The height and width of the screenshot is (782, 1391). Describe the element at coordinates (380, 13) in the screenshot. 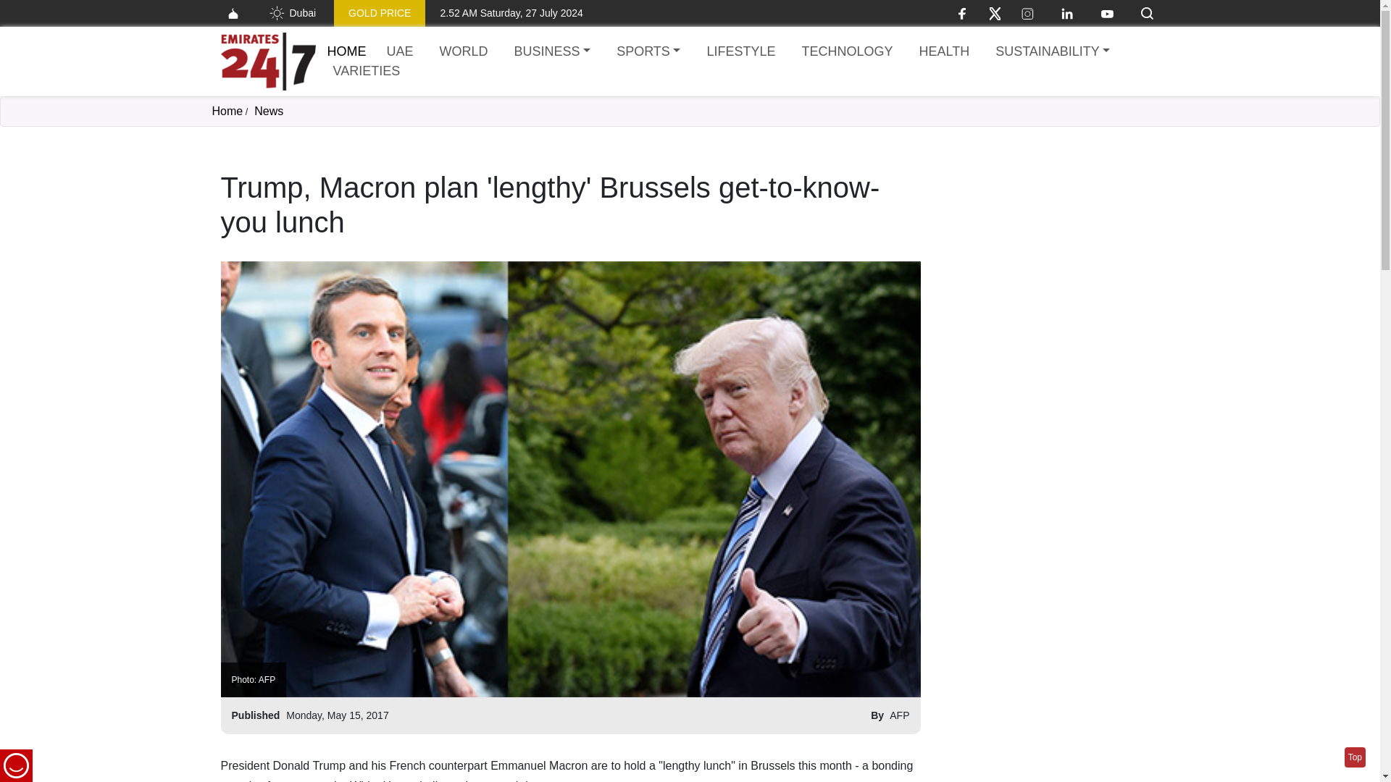

I see `GOLD PRICE` at that location.